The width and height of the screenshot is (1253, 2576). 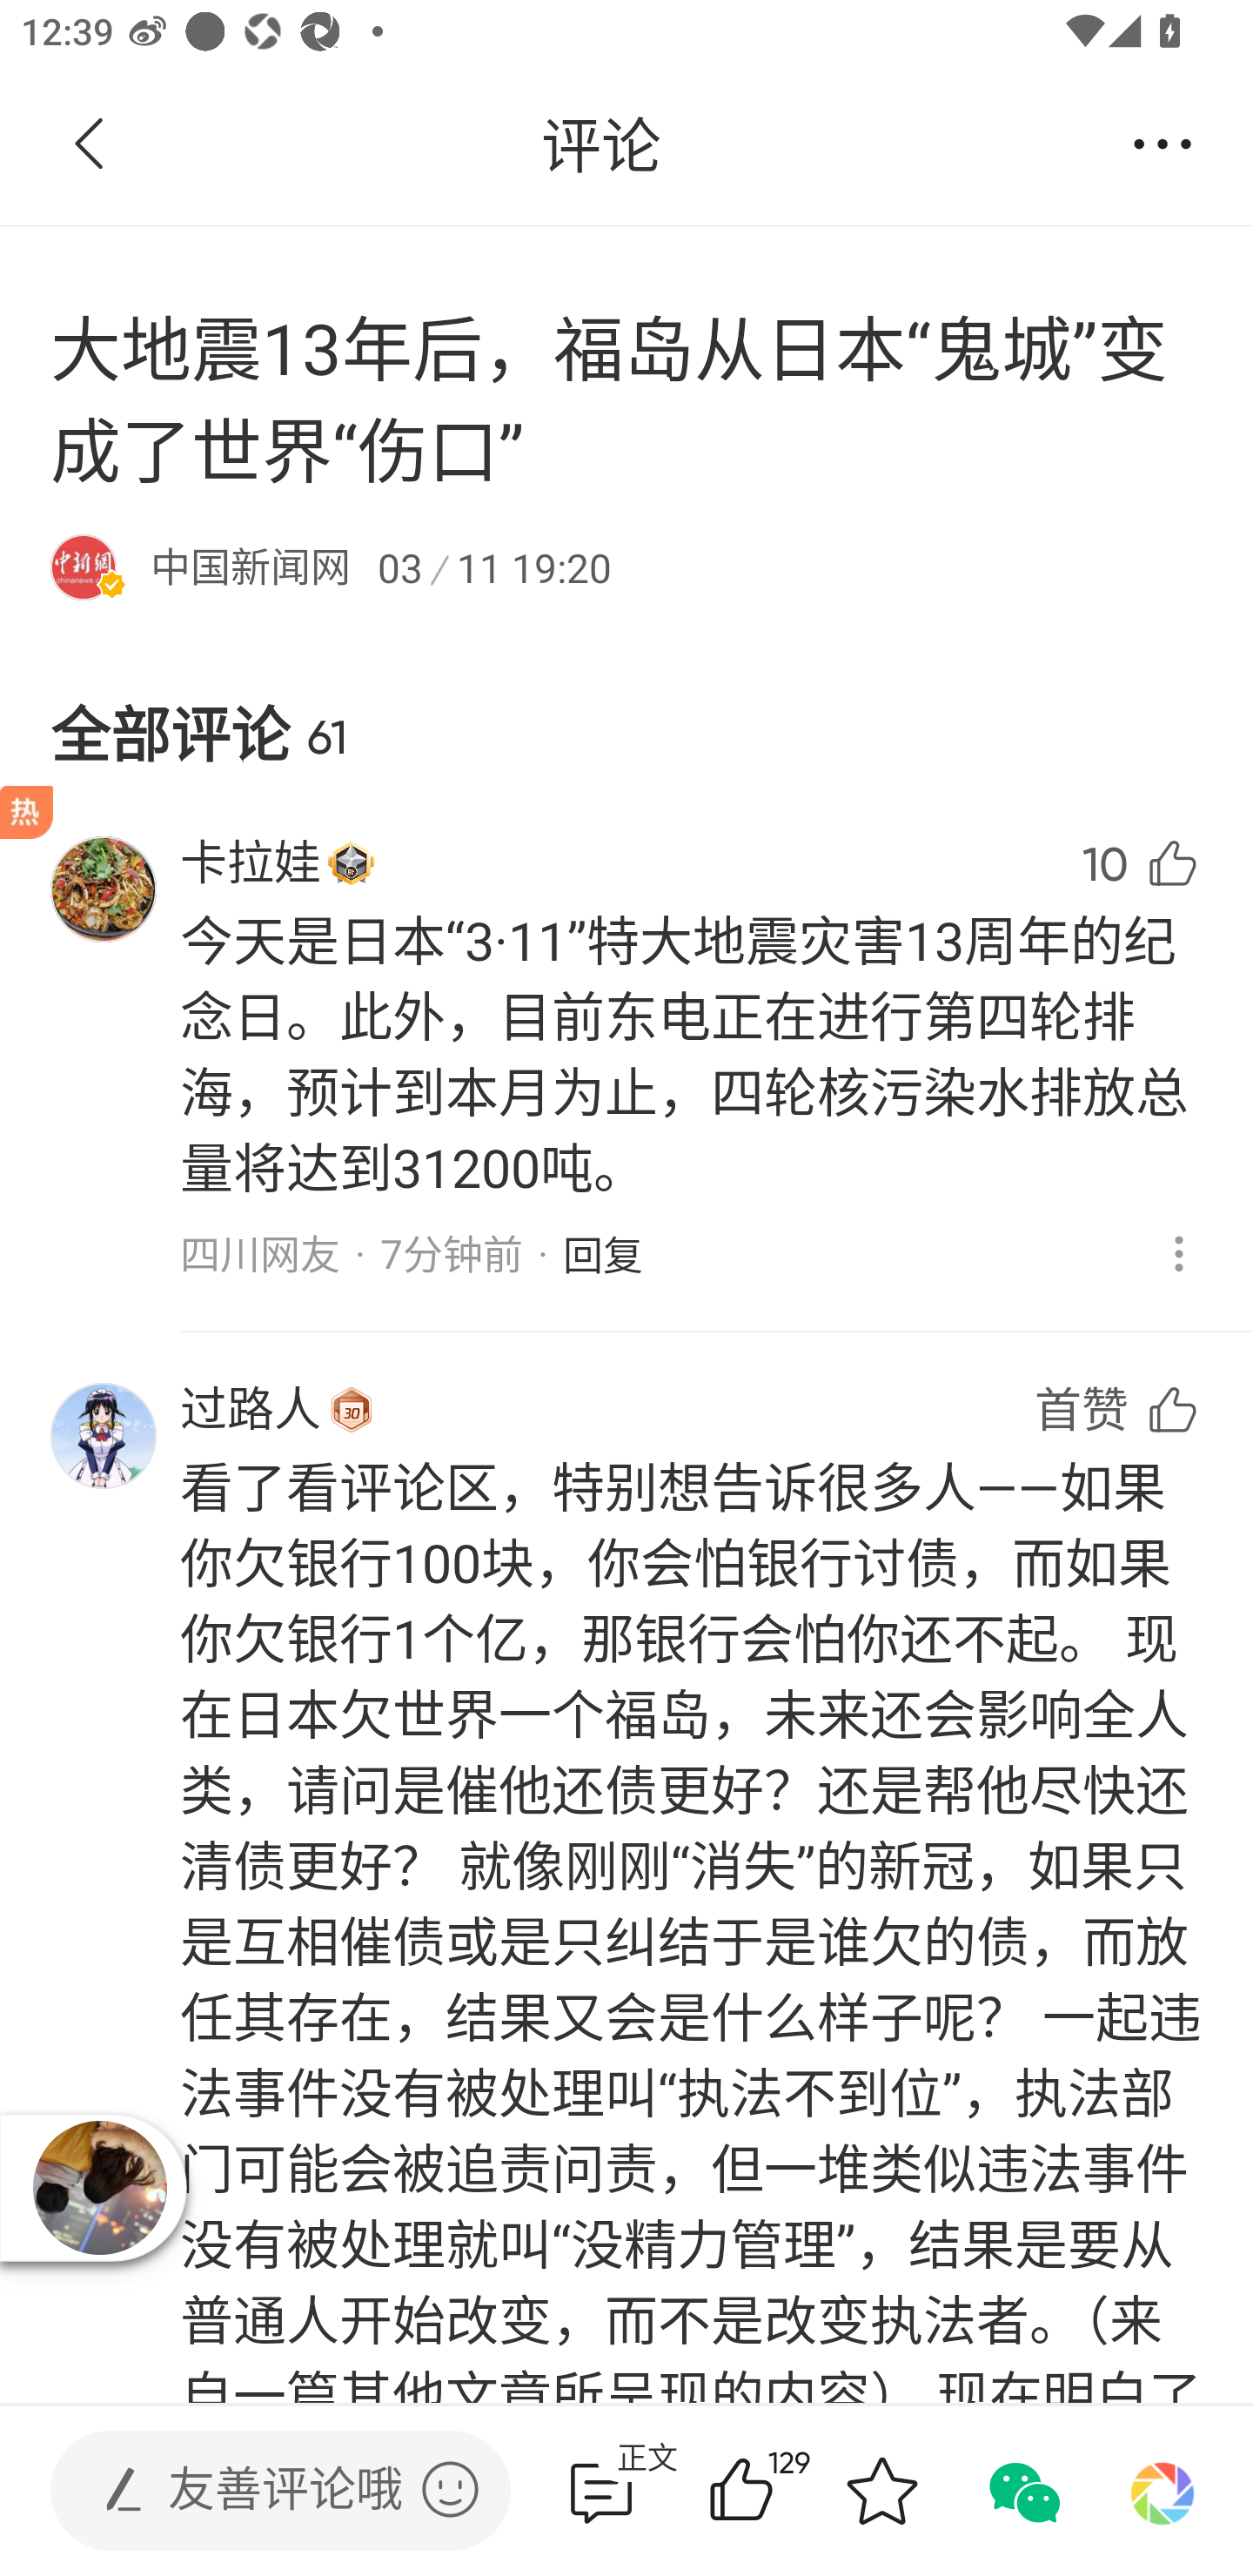 What do you see at coordinates (1163, 2491) in the screenshot?
I see `分享到朋友圈` at bounding box center [1163, 2491].